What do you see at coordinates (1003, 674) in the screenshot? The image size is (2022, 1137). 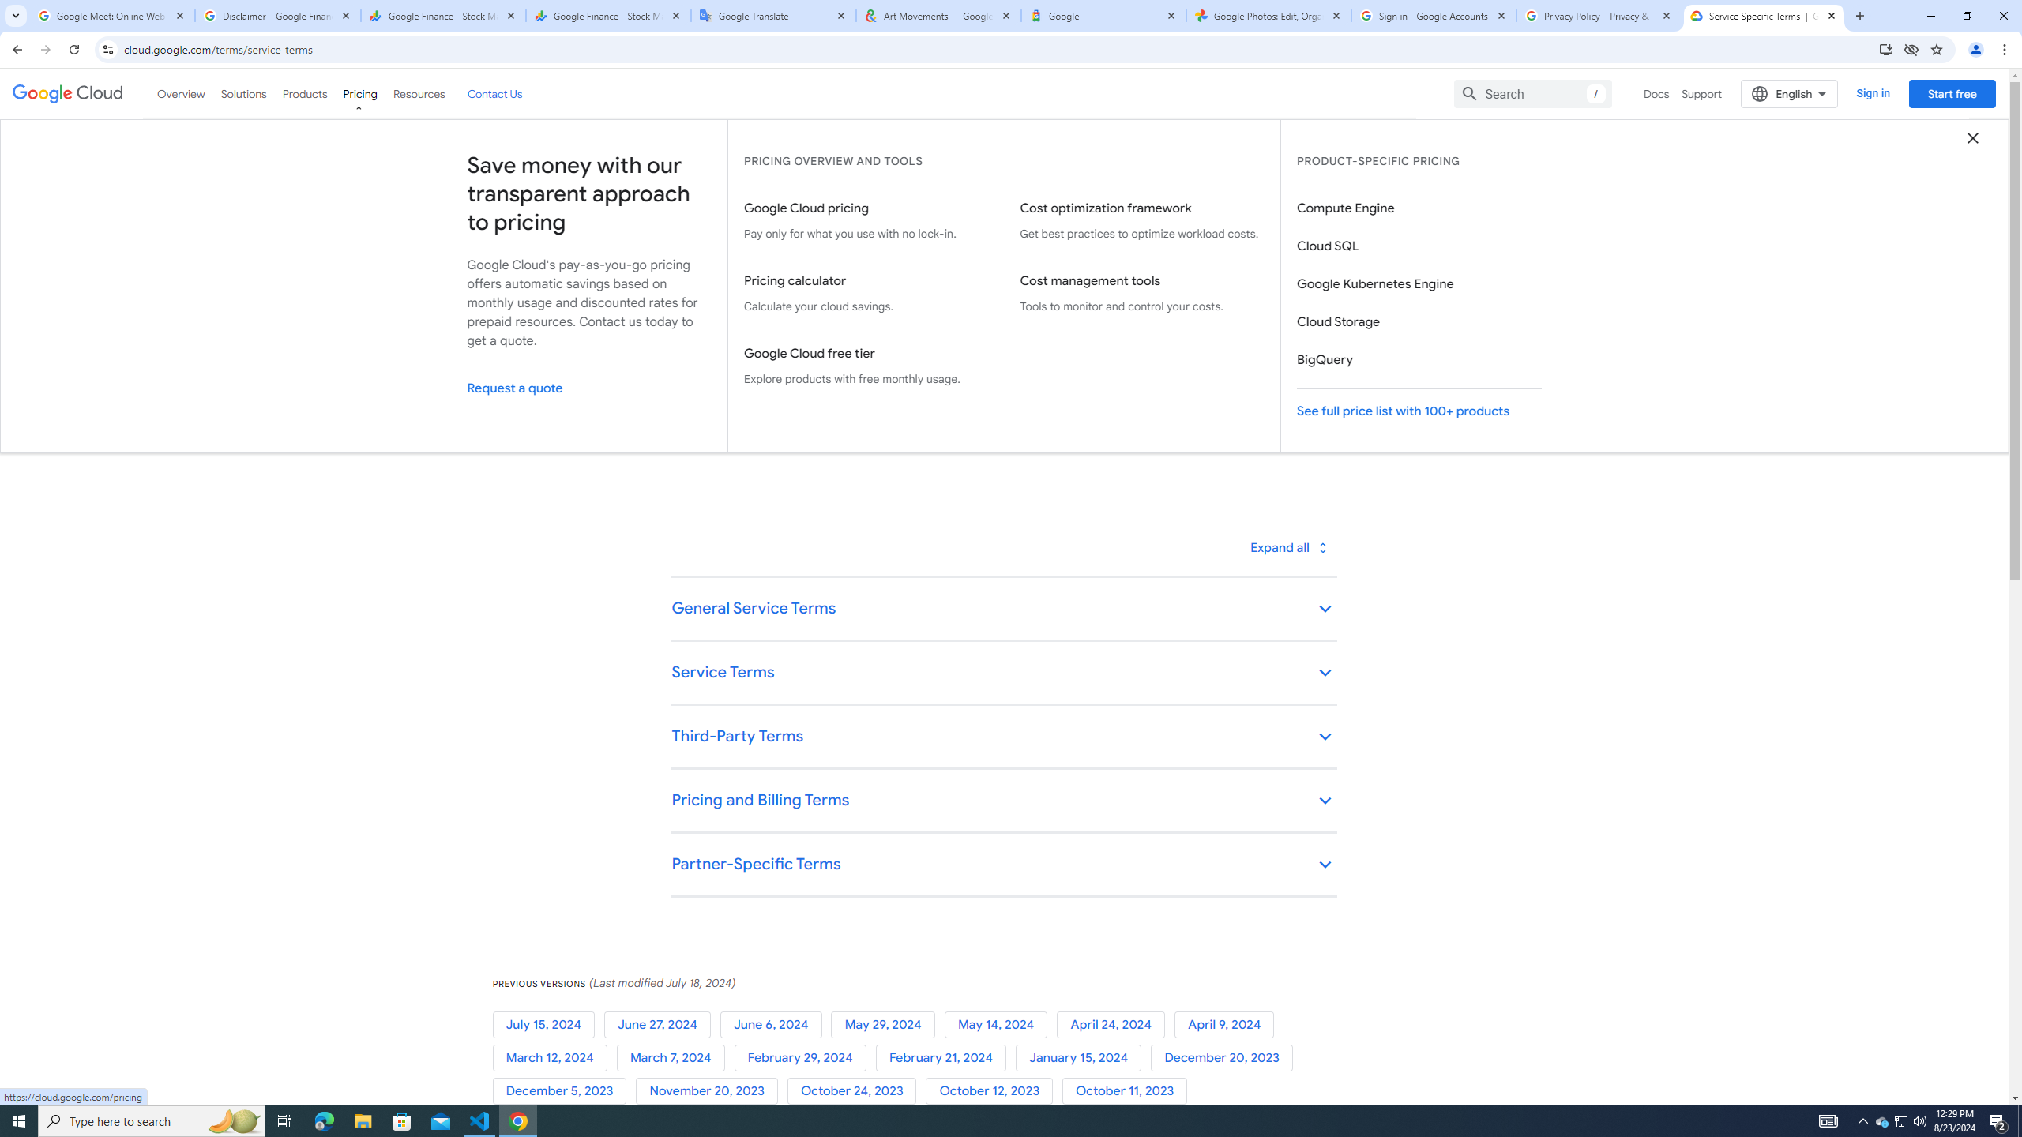 I see `Service Terms keyboard_arrow_down` at bounding box center [1003, 674].